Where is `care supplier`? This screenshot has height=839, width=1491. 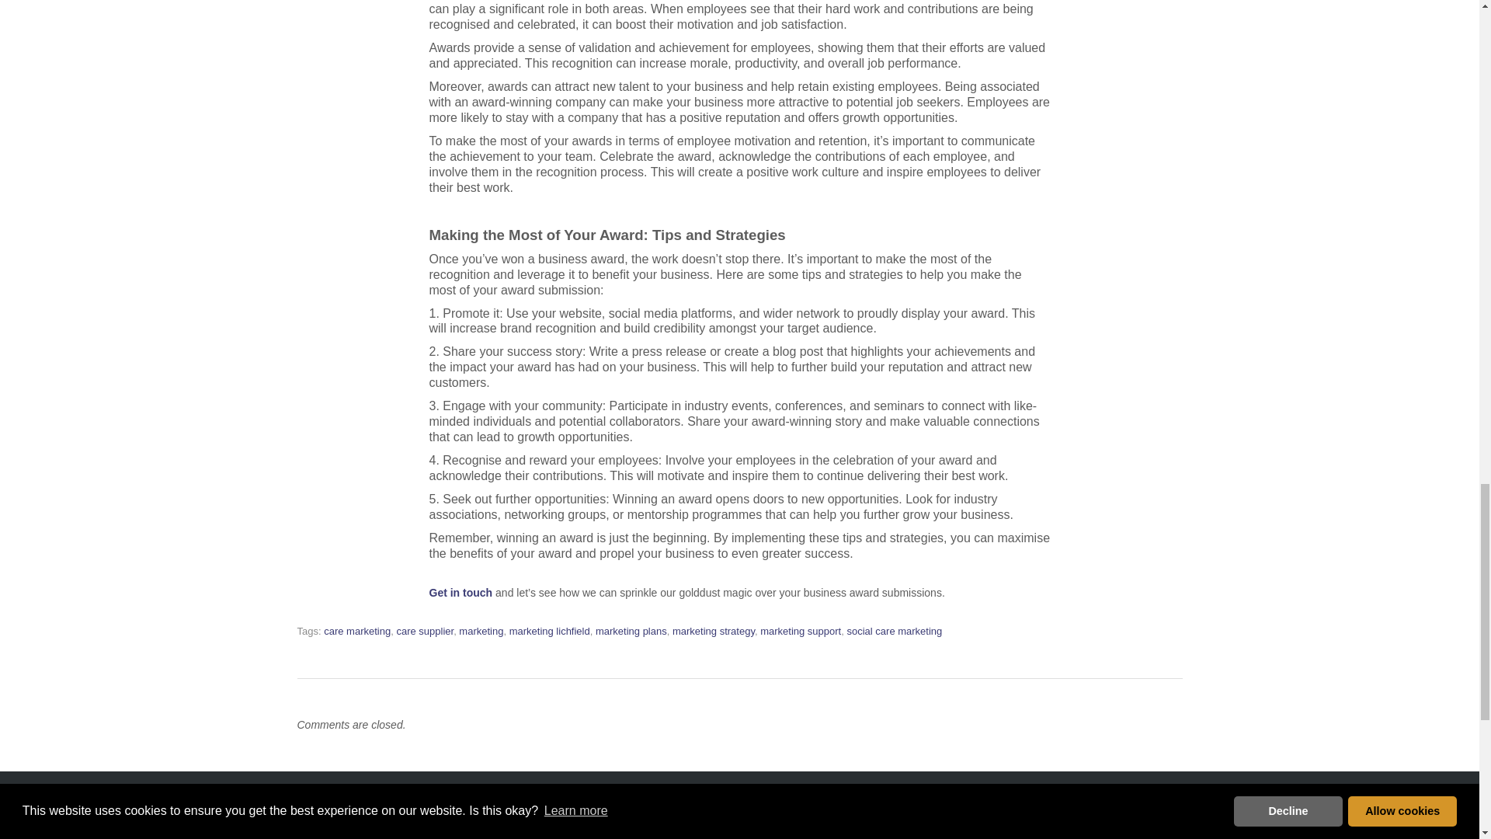 care supplier is located at coordinates (424, 631).